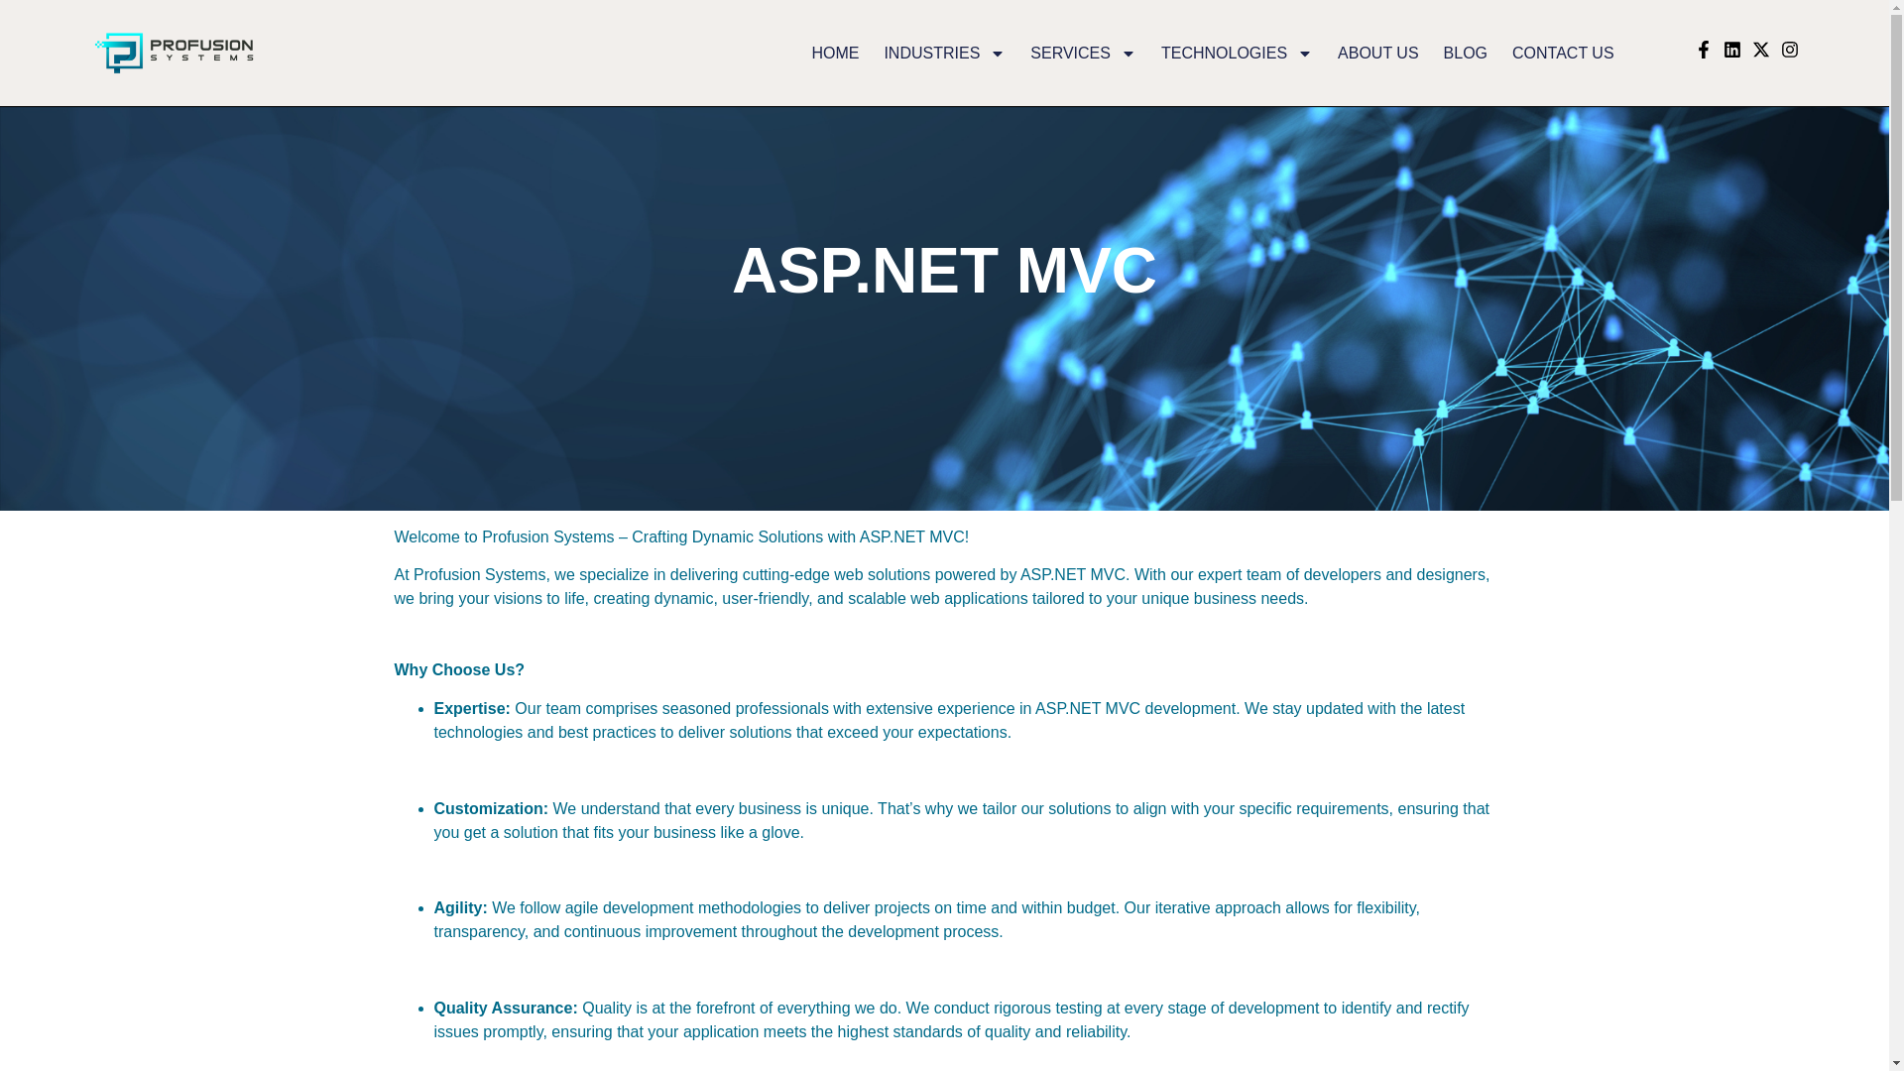 Image resolution: width=1904 pixels, height=1071 pixels. Describe the element at coordinates (834, 54) in the screenshot. I see `HOME` at that location.